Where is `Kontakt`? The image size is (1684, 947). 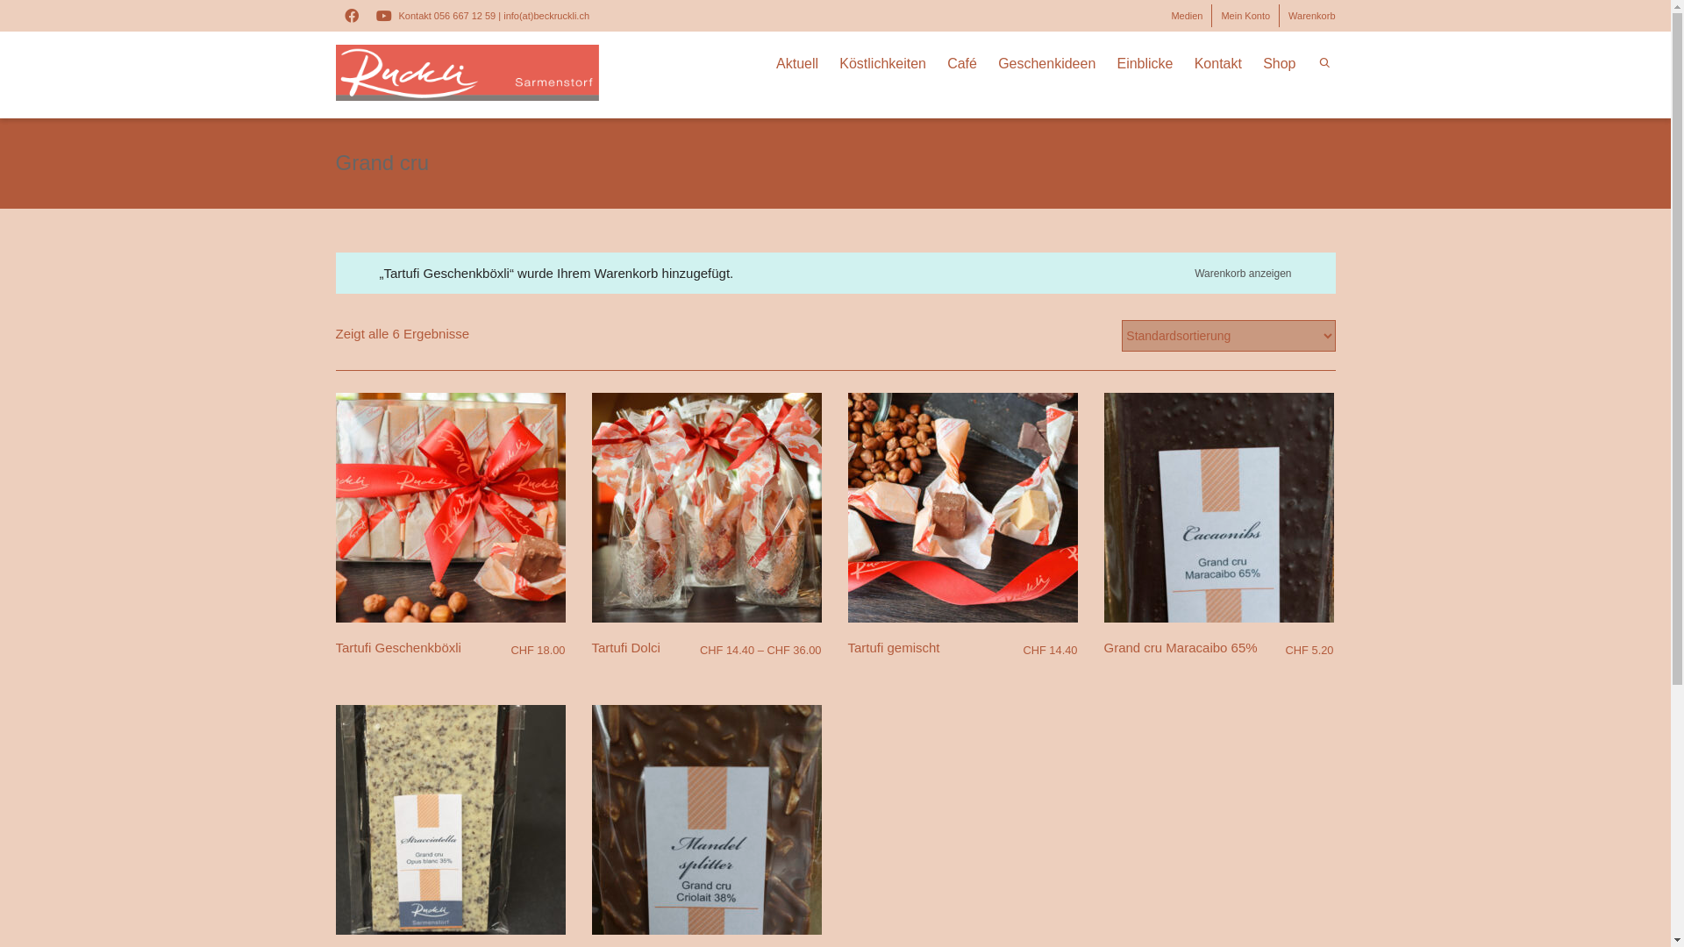 Kontakt is located at coordinates (1218, 65).